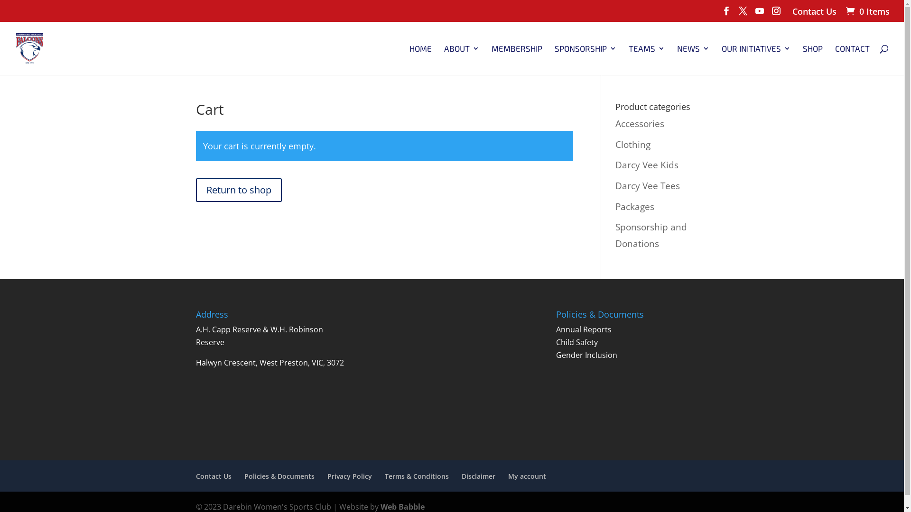 The image size is (911, 512). Describe the element at coordinates (417, 476) in the screenshot. I see `Terms & Conditions` at that location.